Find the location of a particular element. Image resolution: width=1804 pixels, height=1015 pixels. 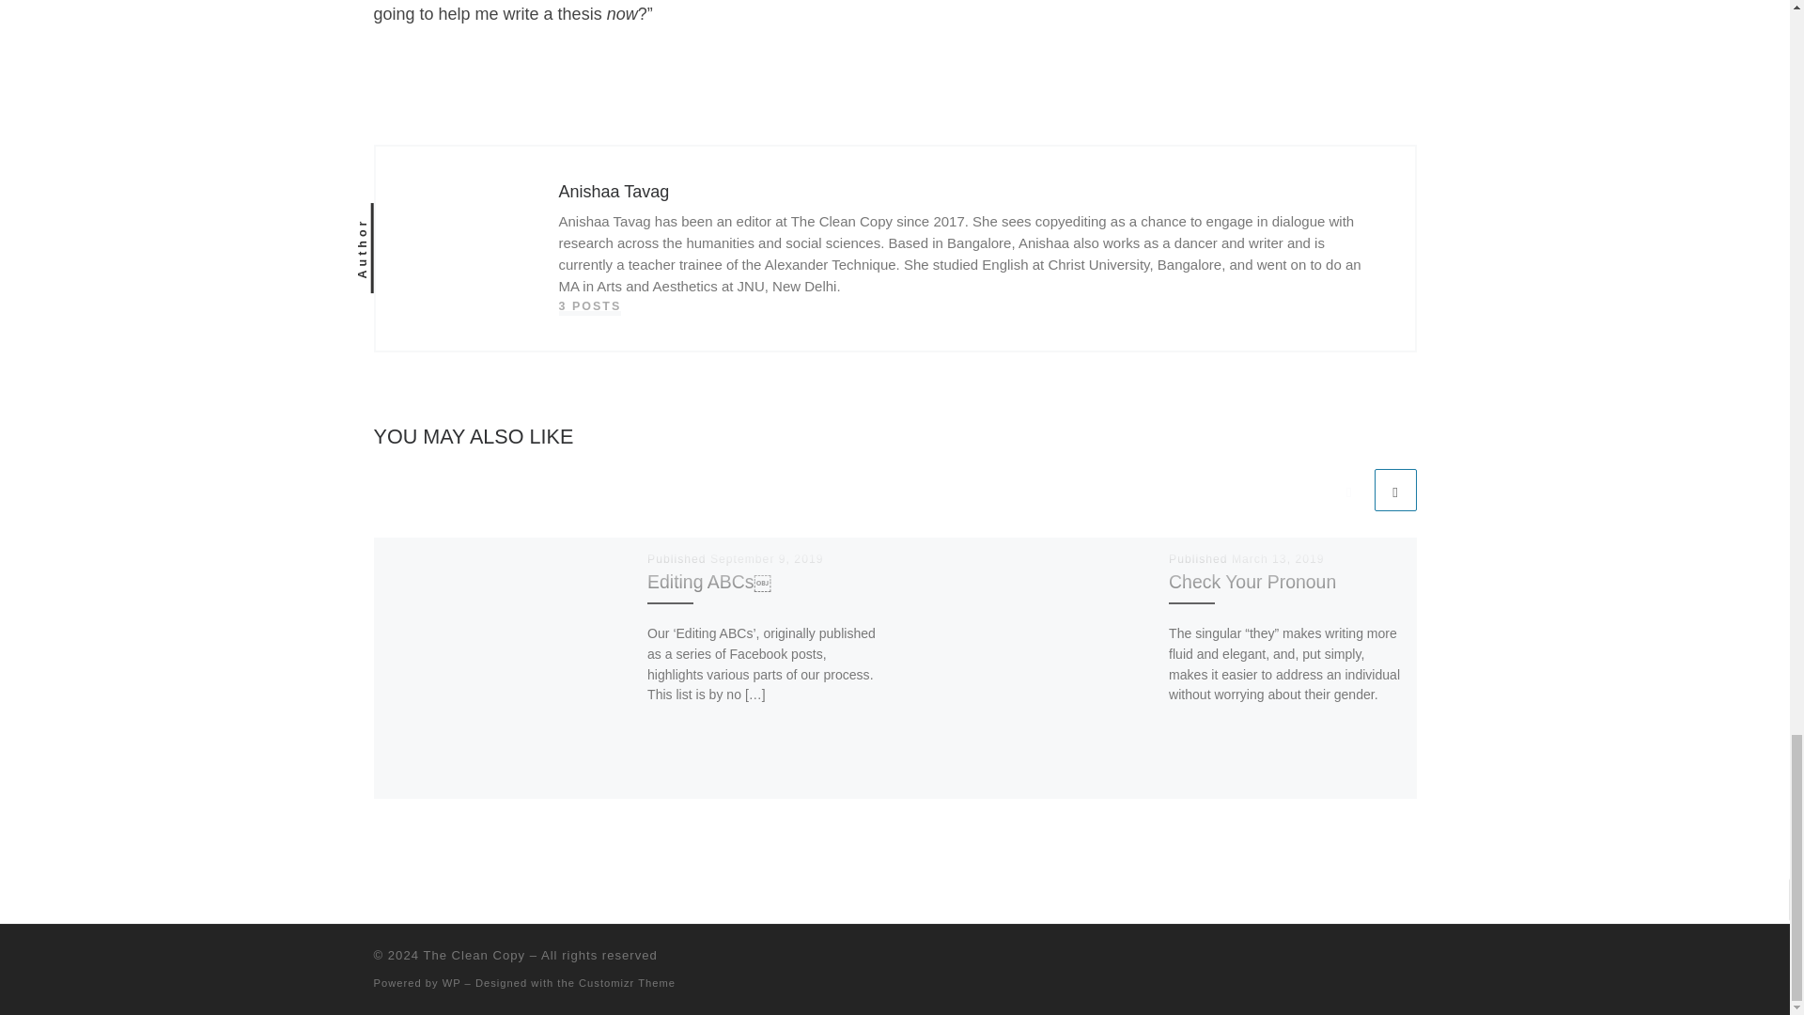

September 9, 2019 is located at coordinates (767, 558).